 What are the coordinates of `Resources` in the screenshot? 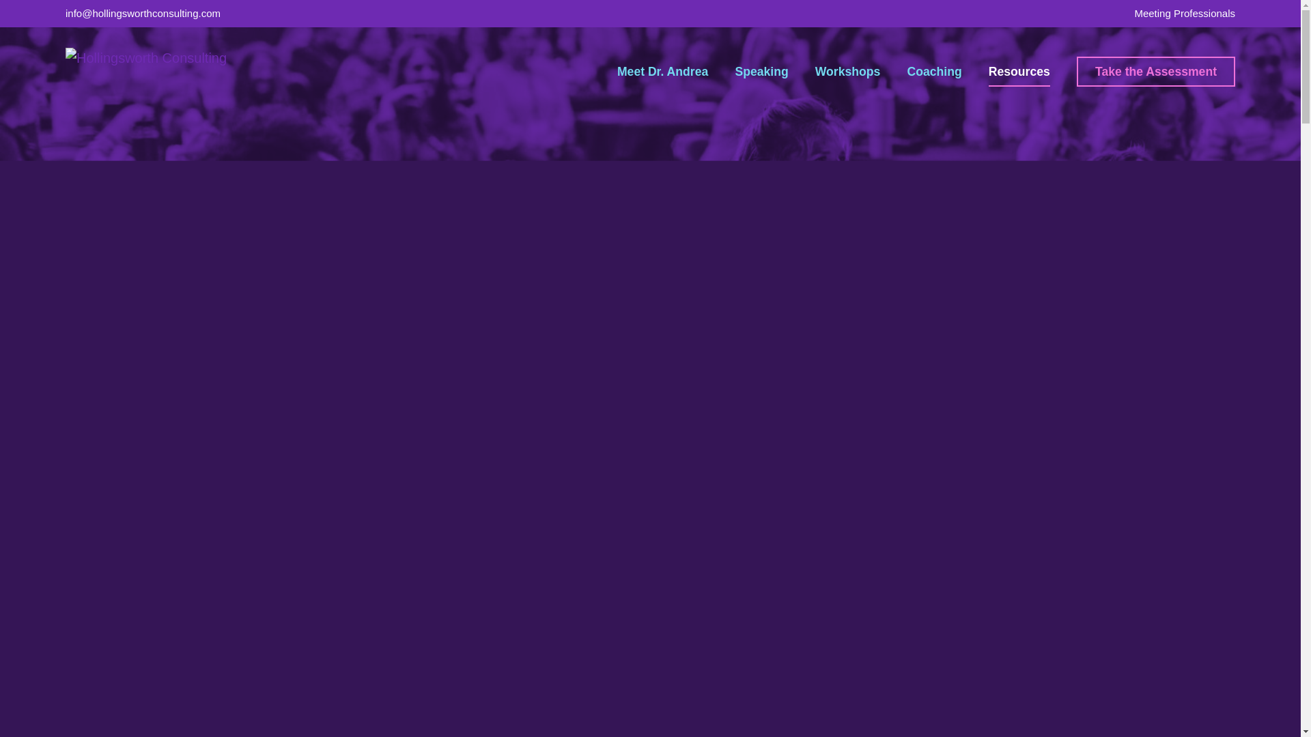 It's located at (1019, 72).